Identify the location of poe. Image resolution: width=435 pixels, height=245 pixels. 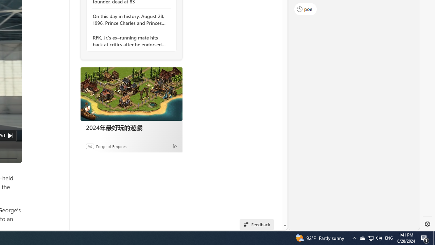
(305, 9).